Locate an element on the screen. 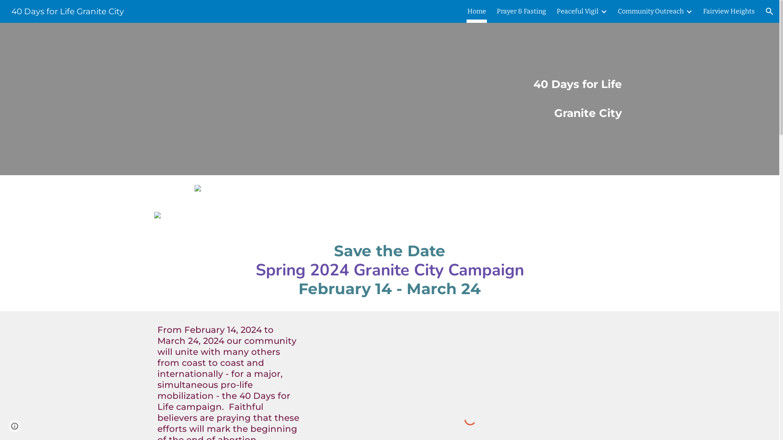 Image resolution: width=783 pixels, height=440 pixels. Fairview Heights is located at coordinates (729, 11).